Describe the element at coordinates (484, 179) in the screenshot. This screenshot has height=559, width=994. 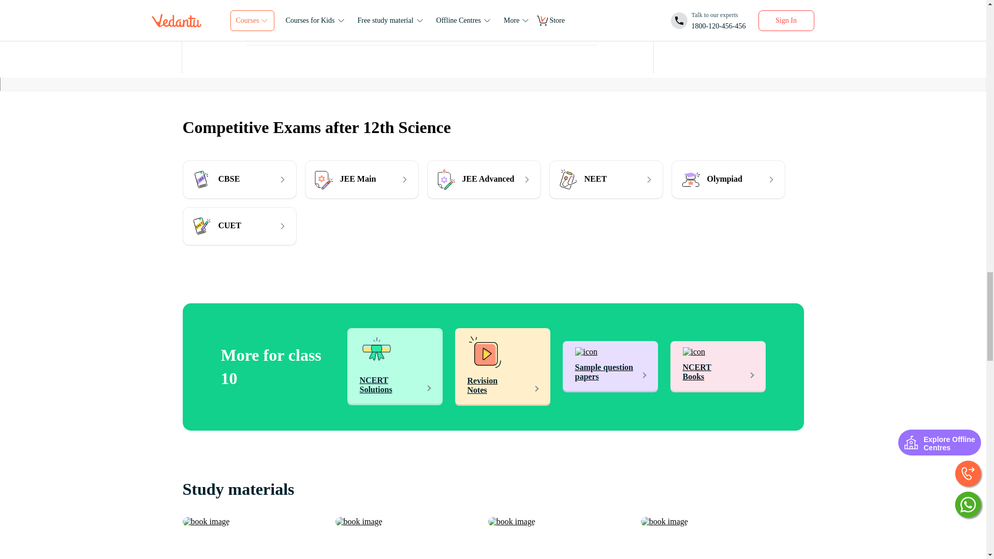
I see `JEE Advanced` at that location.